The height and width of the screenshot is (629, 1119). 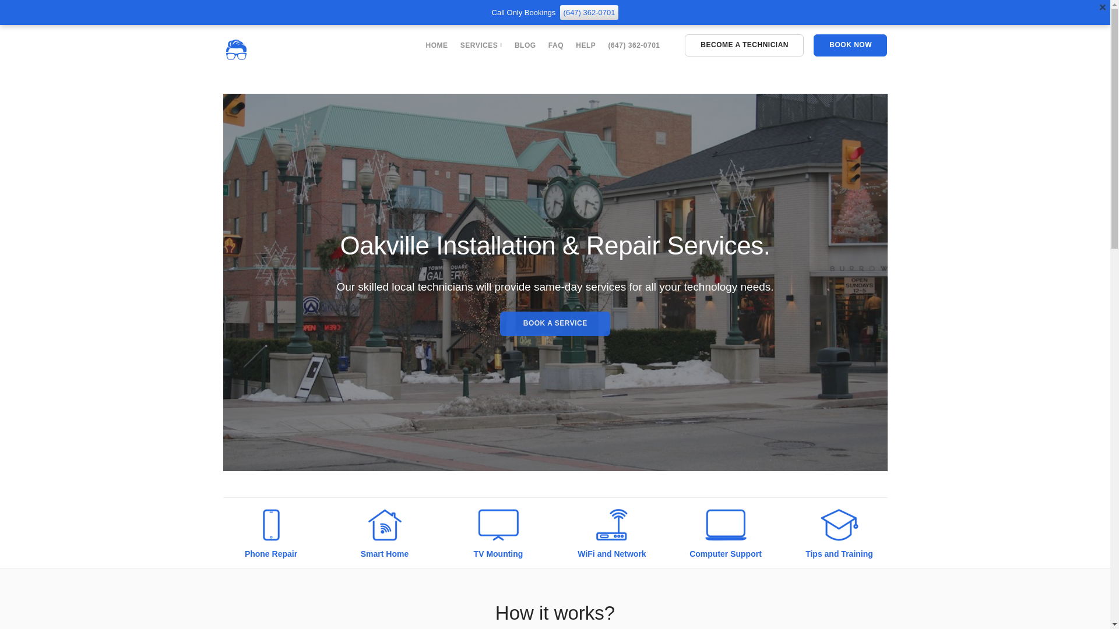 What do you see at coordinates (498, 525) in the screenshot?
I see `tv-mounting` at bounding box center [498, 525].